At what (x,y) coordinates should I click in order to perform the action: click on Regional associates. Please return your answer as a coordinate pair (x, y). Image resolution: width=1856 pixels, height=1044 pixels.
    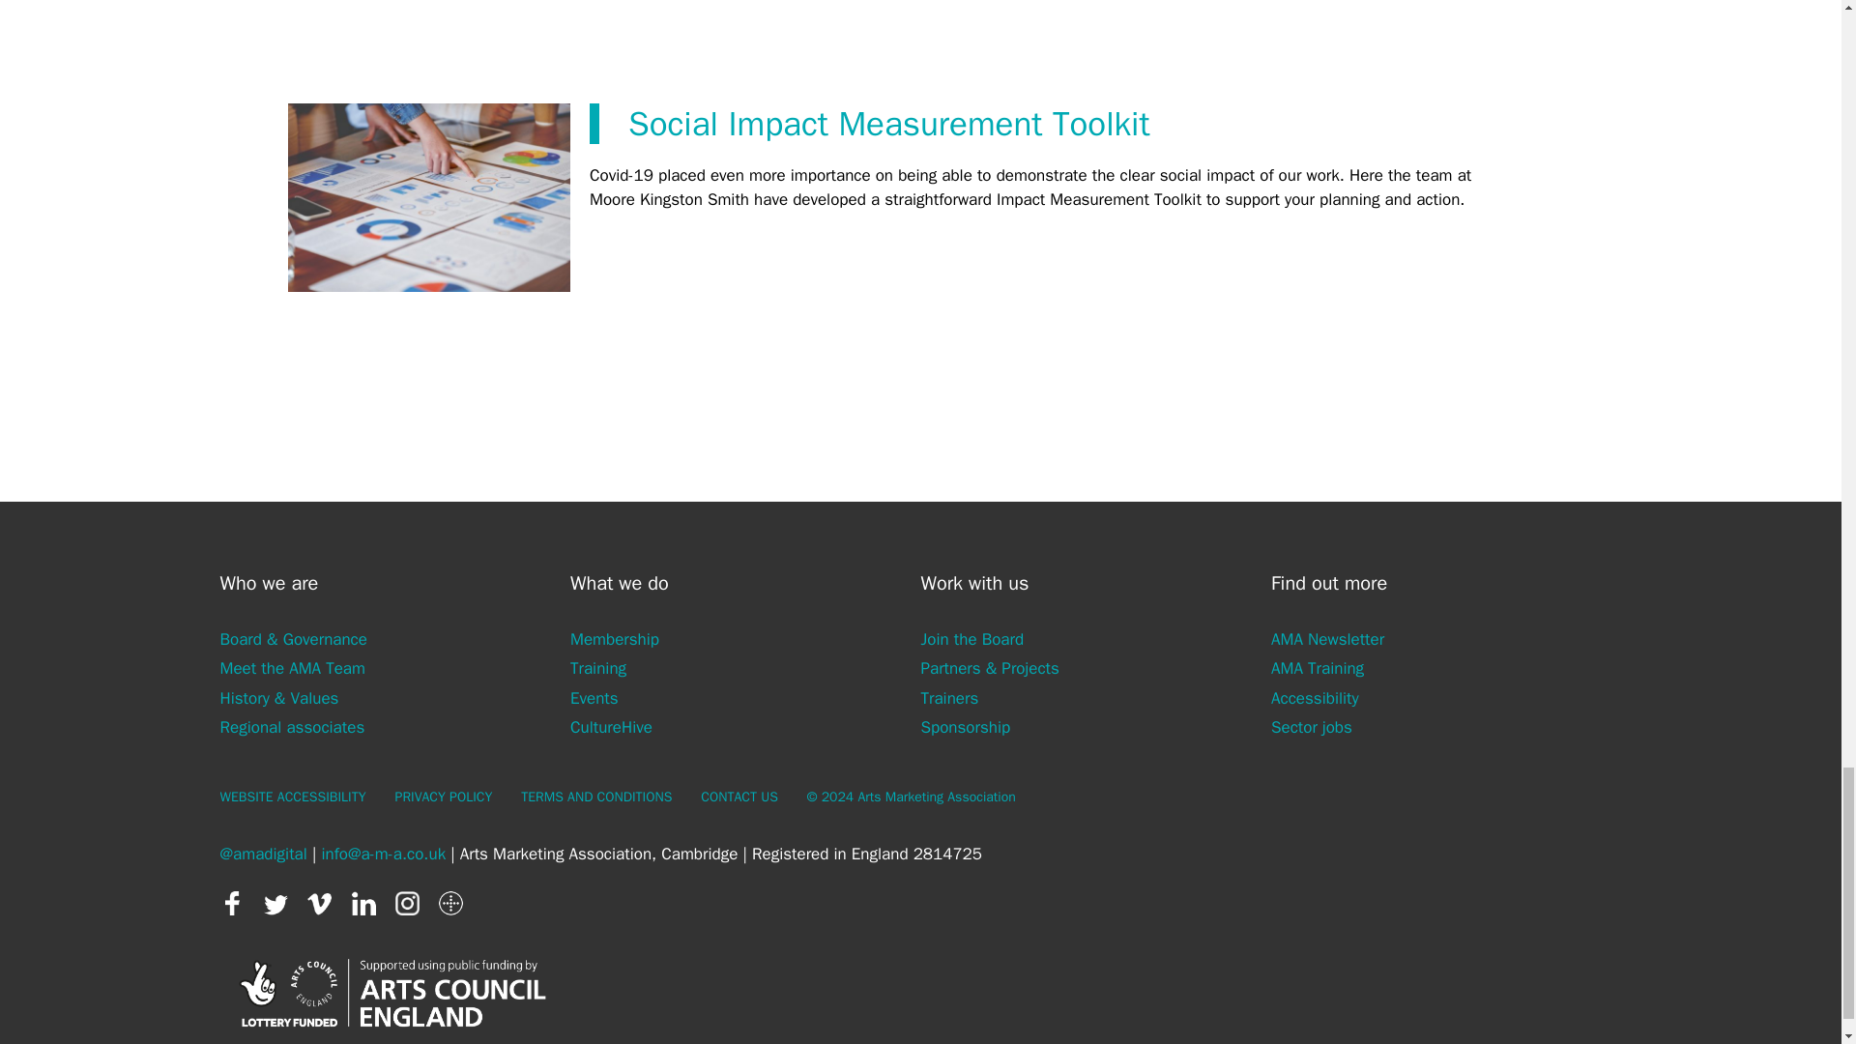
    Looking at the image, I should click on (293, 727).